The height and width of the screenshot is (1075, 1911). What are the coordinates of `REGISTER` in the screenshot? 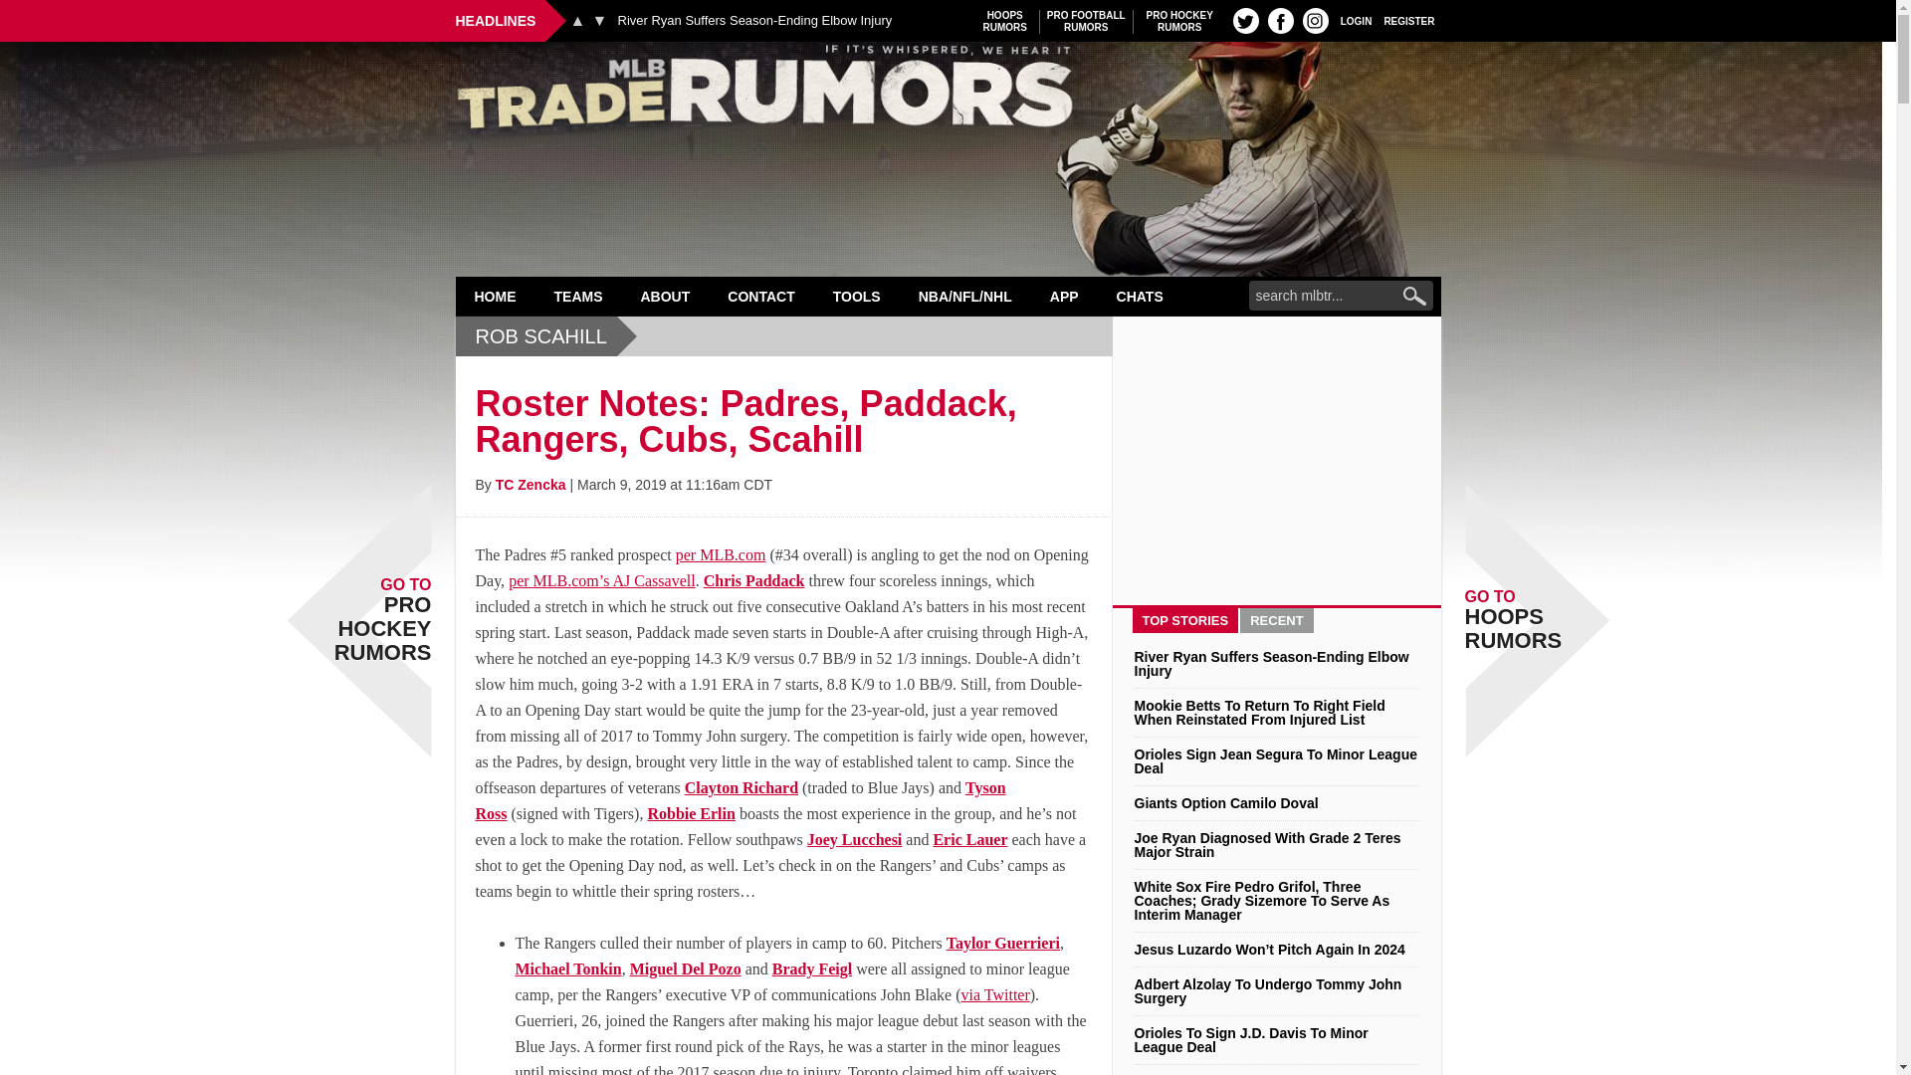 It's located at (1409, 20).